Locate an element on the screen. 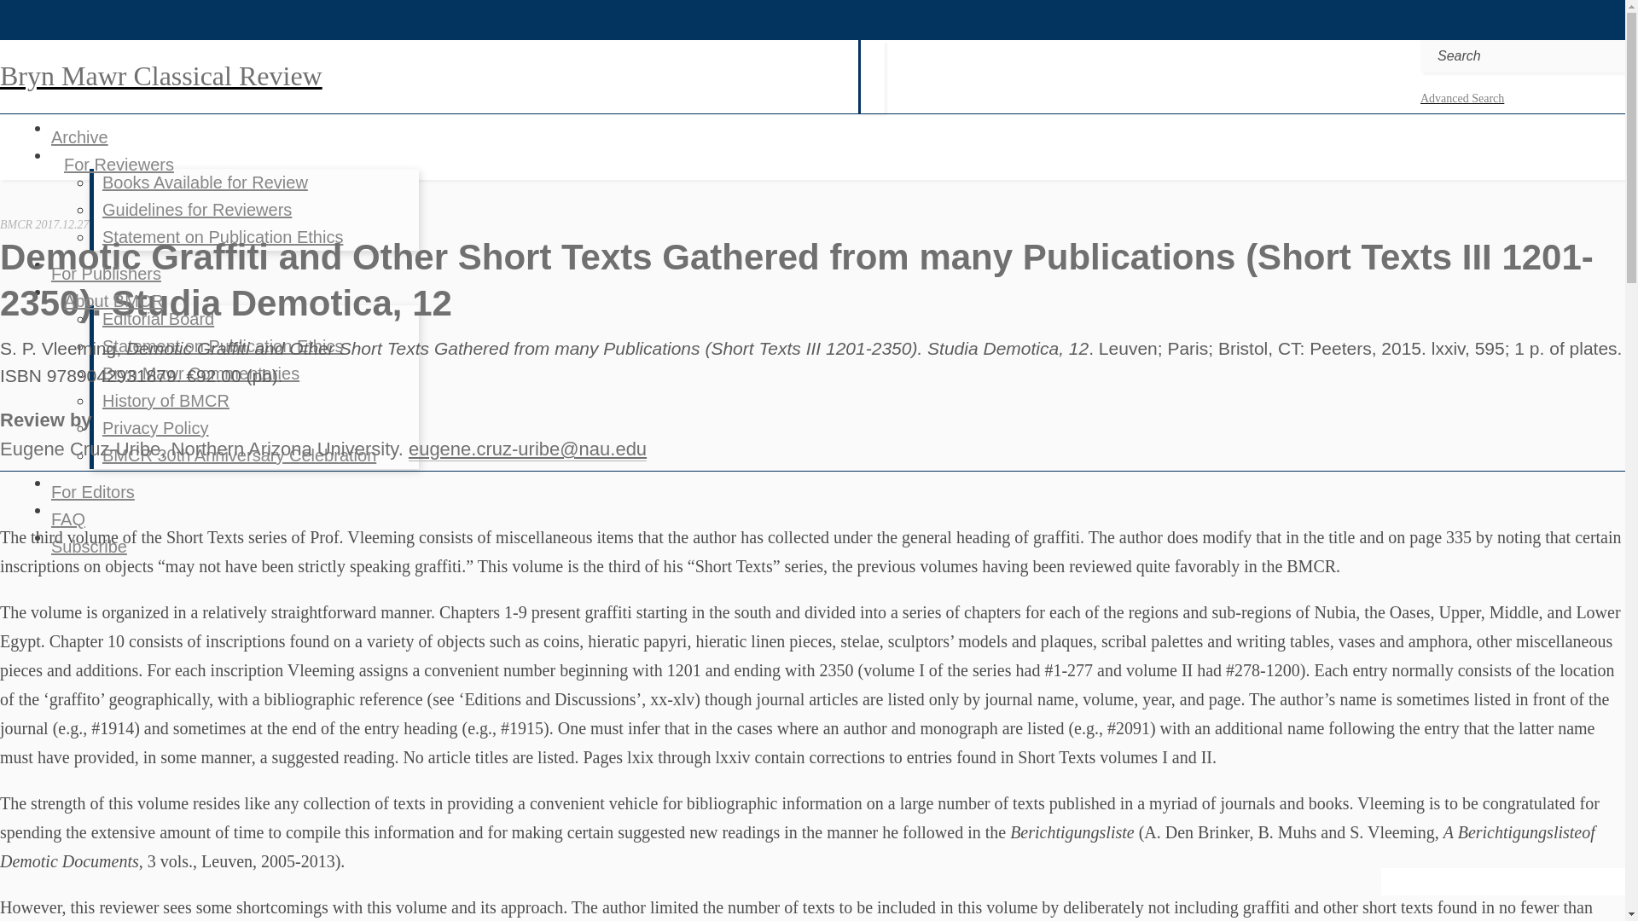 The image size is (1638, 921). FAQ is located at coordinates (67, 518).